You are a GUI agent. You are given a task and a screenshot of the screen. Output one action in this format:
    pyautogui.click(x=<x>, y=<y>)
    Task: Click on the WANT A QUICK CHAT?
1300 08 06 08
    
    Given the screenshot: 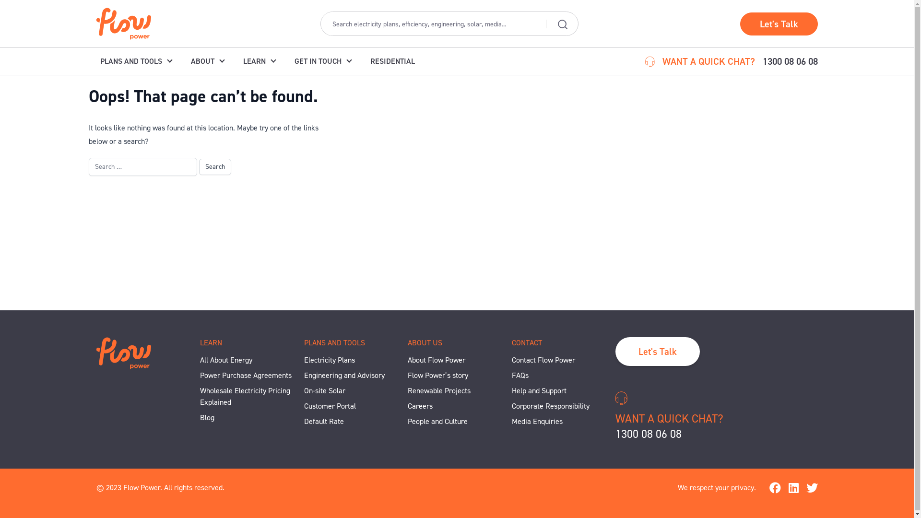 What is the action you would take?
    pyautogui.click(x=717, y=416)
    